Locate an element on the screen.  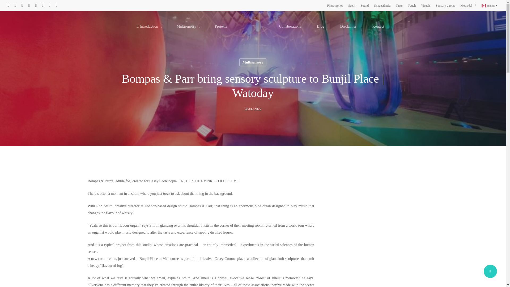
Synaesthesia is located at coordinates (382, 5).